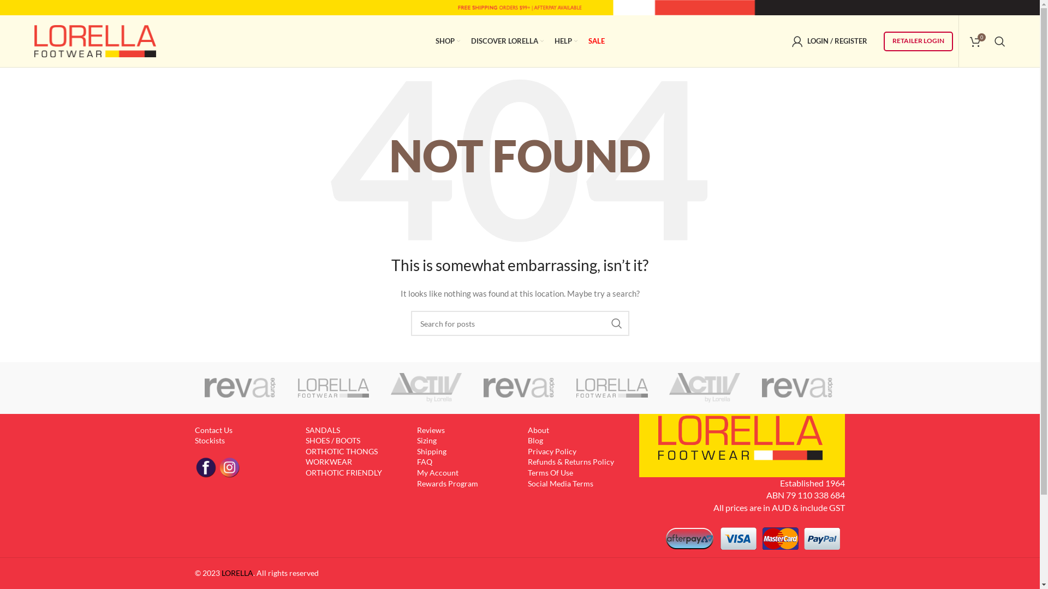  I want to click on Privacy Policy, so click(552, 452).